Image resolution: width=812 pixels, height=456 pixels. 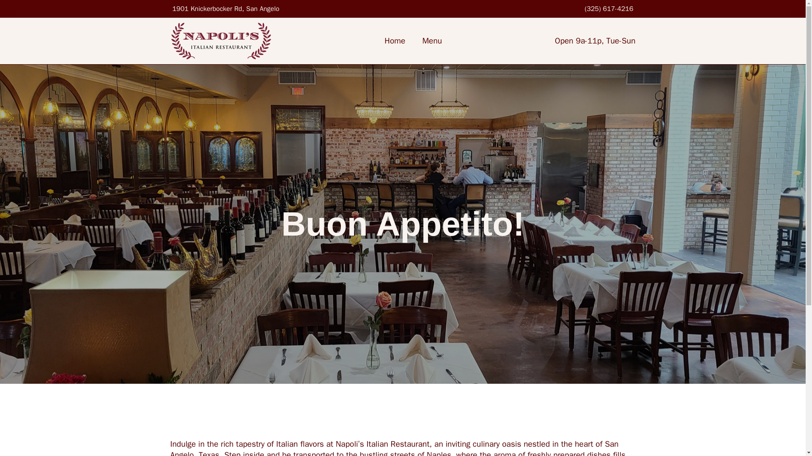 What do you see at coordinates (220, 41) in the screenshot?
I see `Napoli's Italian Restaurant` at bounding box center [220, 41].